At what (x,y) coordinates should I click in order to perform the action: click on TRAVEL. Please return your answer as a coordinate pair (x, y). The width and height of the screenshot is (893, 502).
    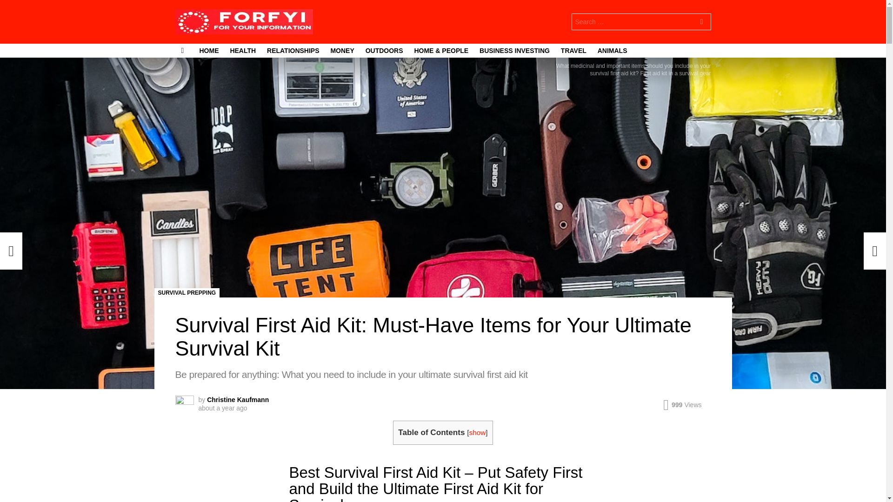
    Looking at the image, I should click on (574, 50).